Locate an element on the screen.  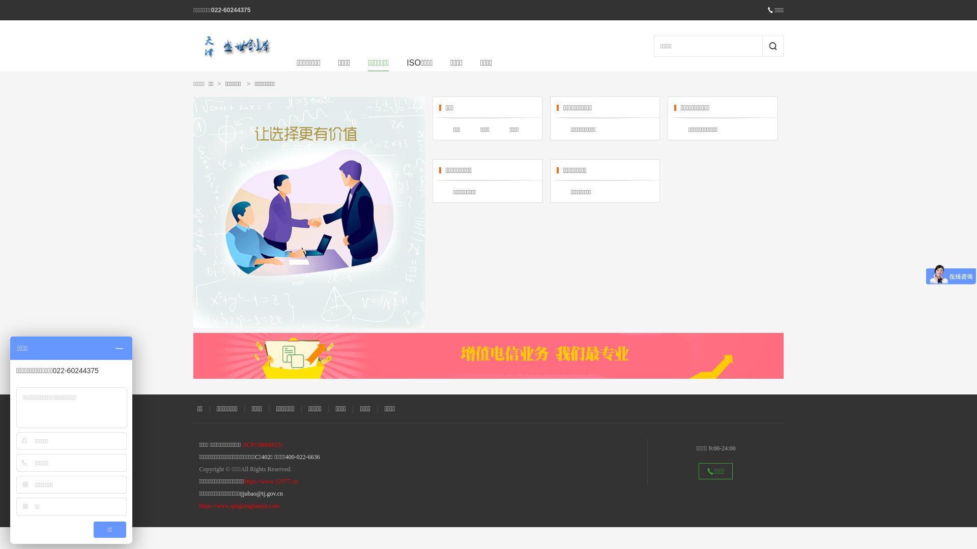
https://www.12377.cn is located at coordinates (271, 481).